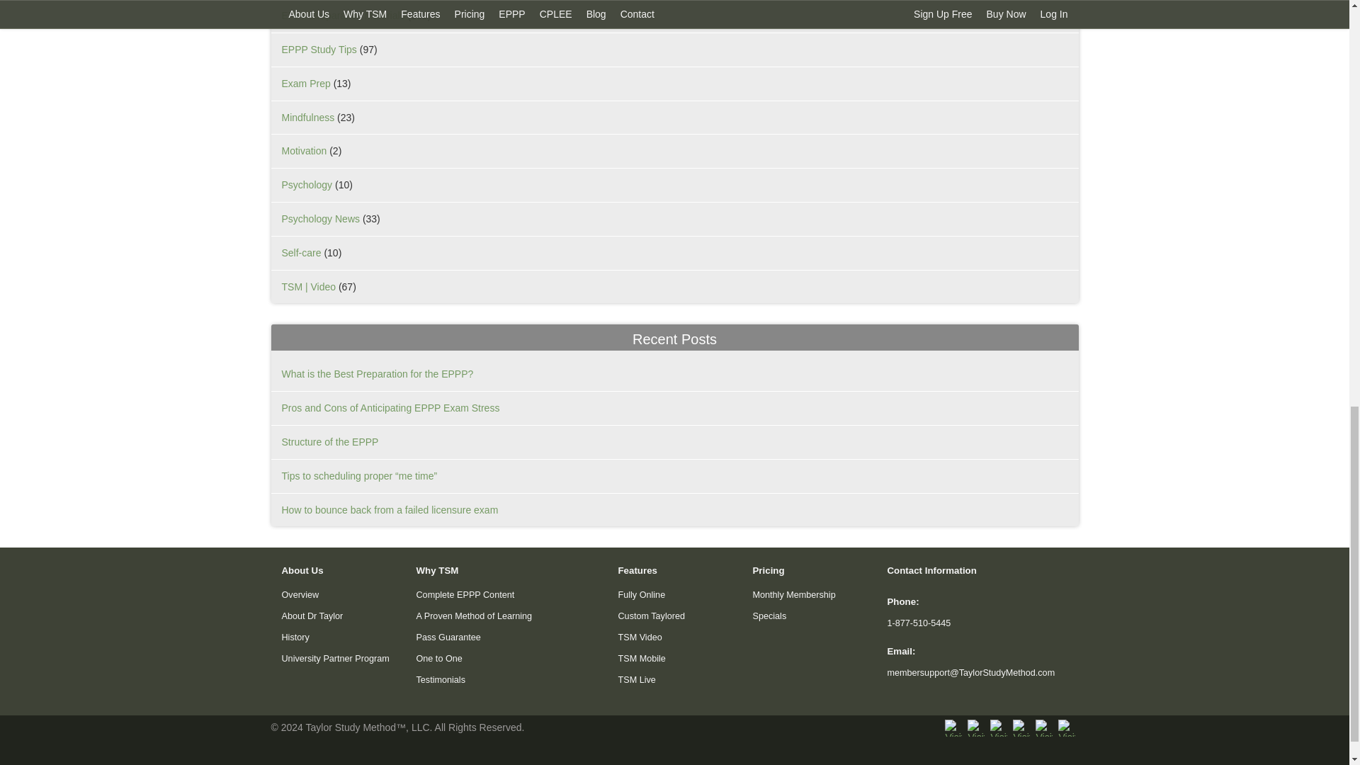 This screenshot has height=765, width=1360. Describe the element at coordinates (391, 408) in the screenshot. I see `Pros and Cons of Anticipating EPPP Exam Stress` at that location.